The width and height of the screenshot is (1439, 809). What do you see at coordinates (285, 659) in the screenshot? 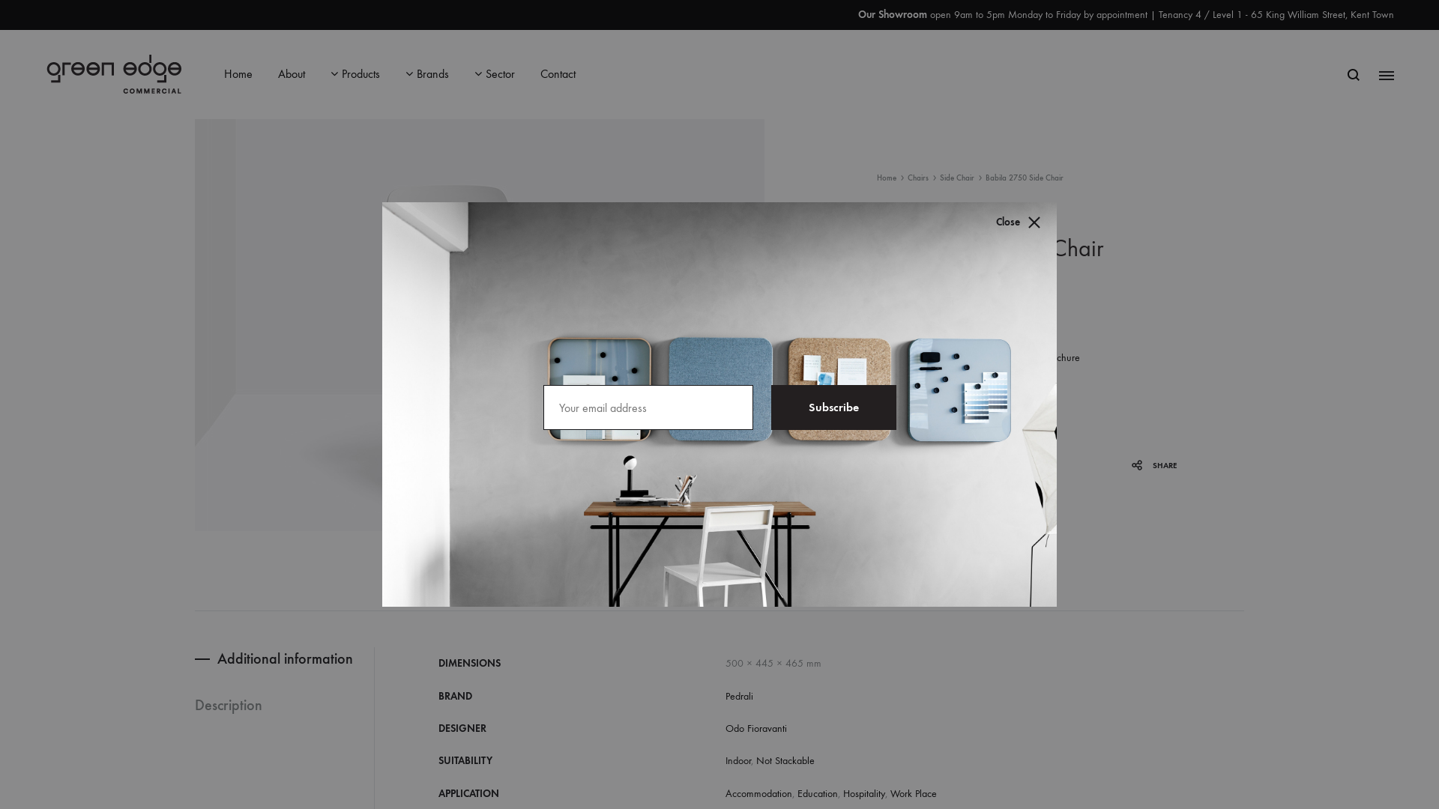
I see `Additional information` at bounding box center [285, 659].